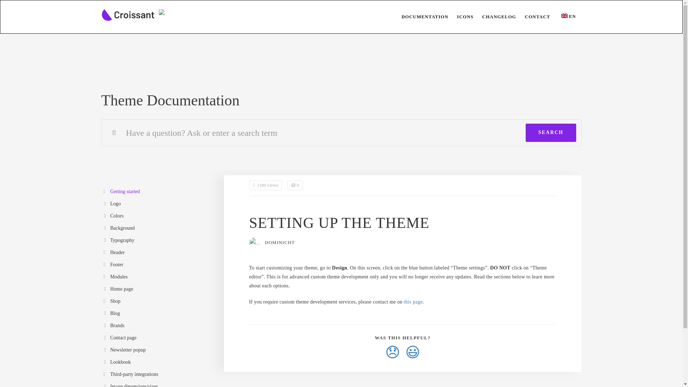  What do you see at coordinates (157, 229) in the screenshot?
I see `Background` at bounding box center [157, 229].